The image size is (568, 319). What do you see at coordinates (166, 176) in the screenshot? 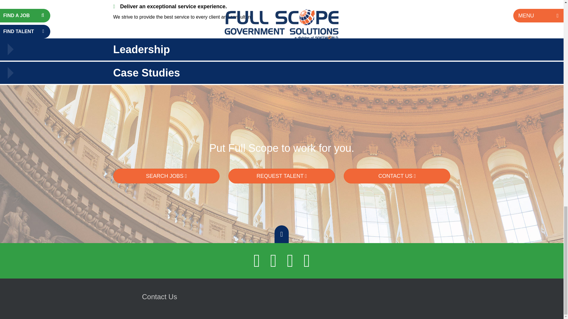
I see `SEARCH JOBS` at bounding box center [166, 176].